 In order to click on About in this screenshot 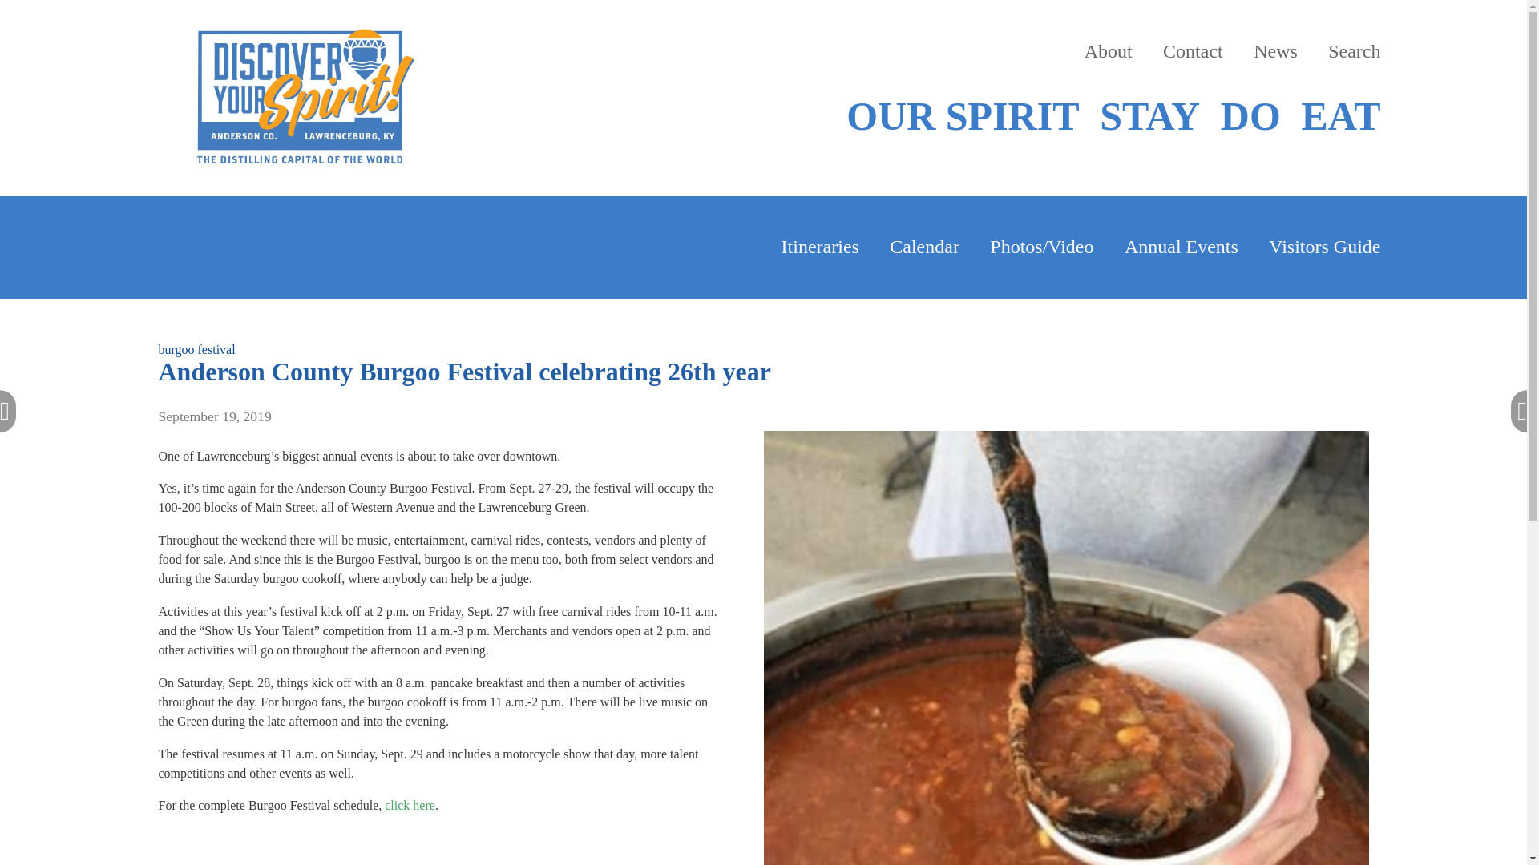, I will do `click(1109, 51)`.